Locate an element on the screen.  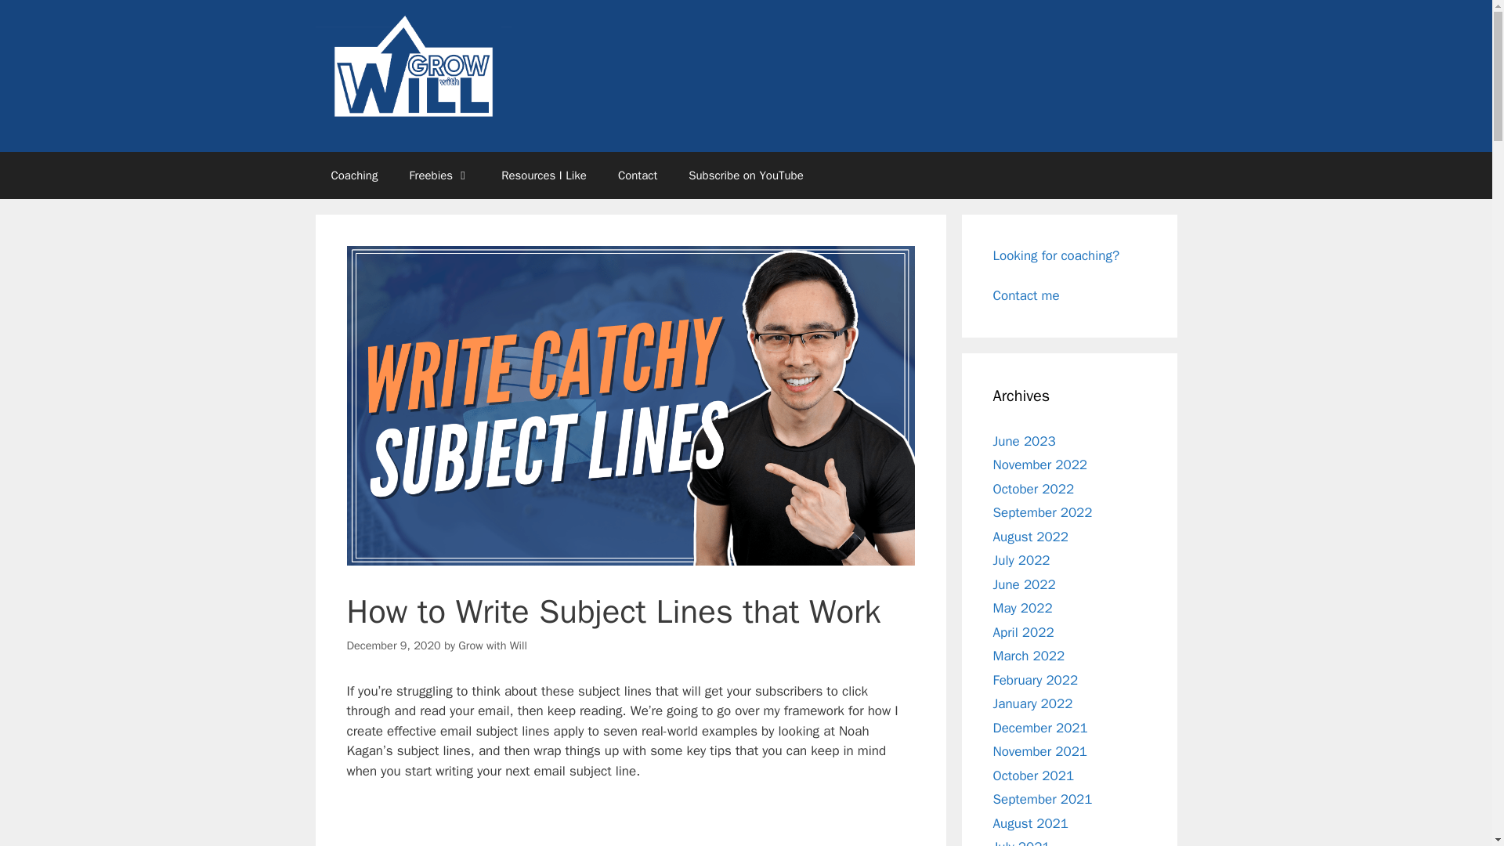
August 2022 is located at coordinates (1030, 537).